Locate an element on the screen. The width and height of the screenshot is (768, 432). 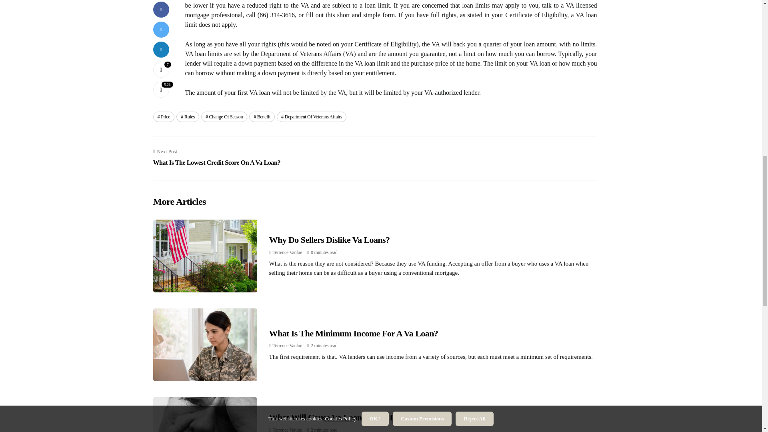
Posts by Terrence Vanlue is located at coordinates (287, 252).